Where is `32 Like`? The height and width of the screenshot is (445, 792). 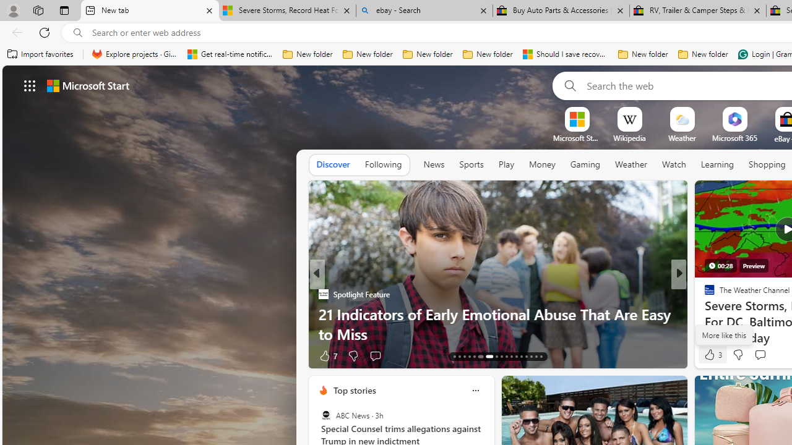
32 Like is located at coordinates (711, 355).